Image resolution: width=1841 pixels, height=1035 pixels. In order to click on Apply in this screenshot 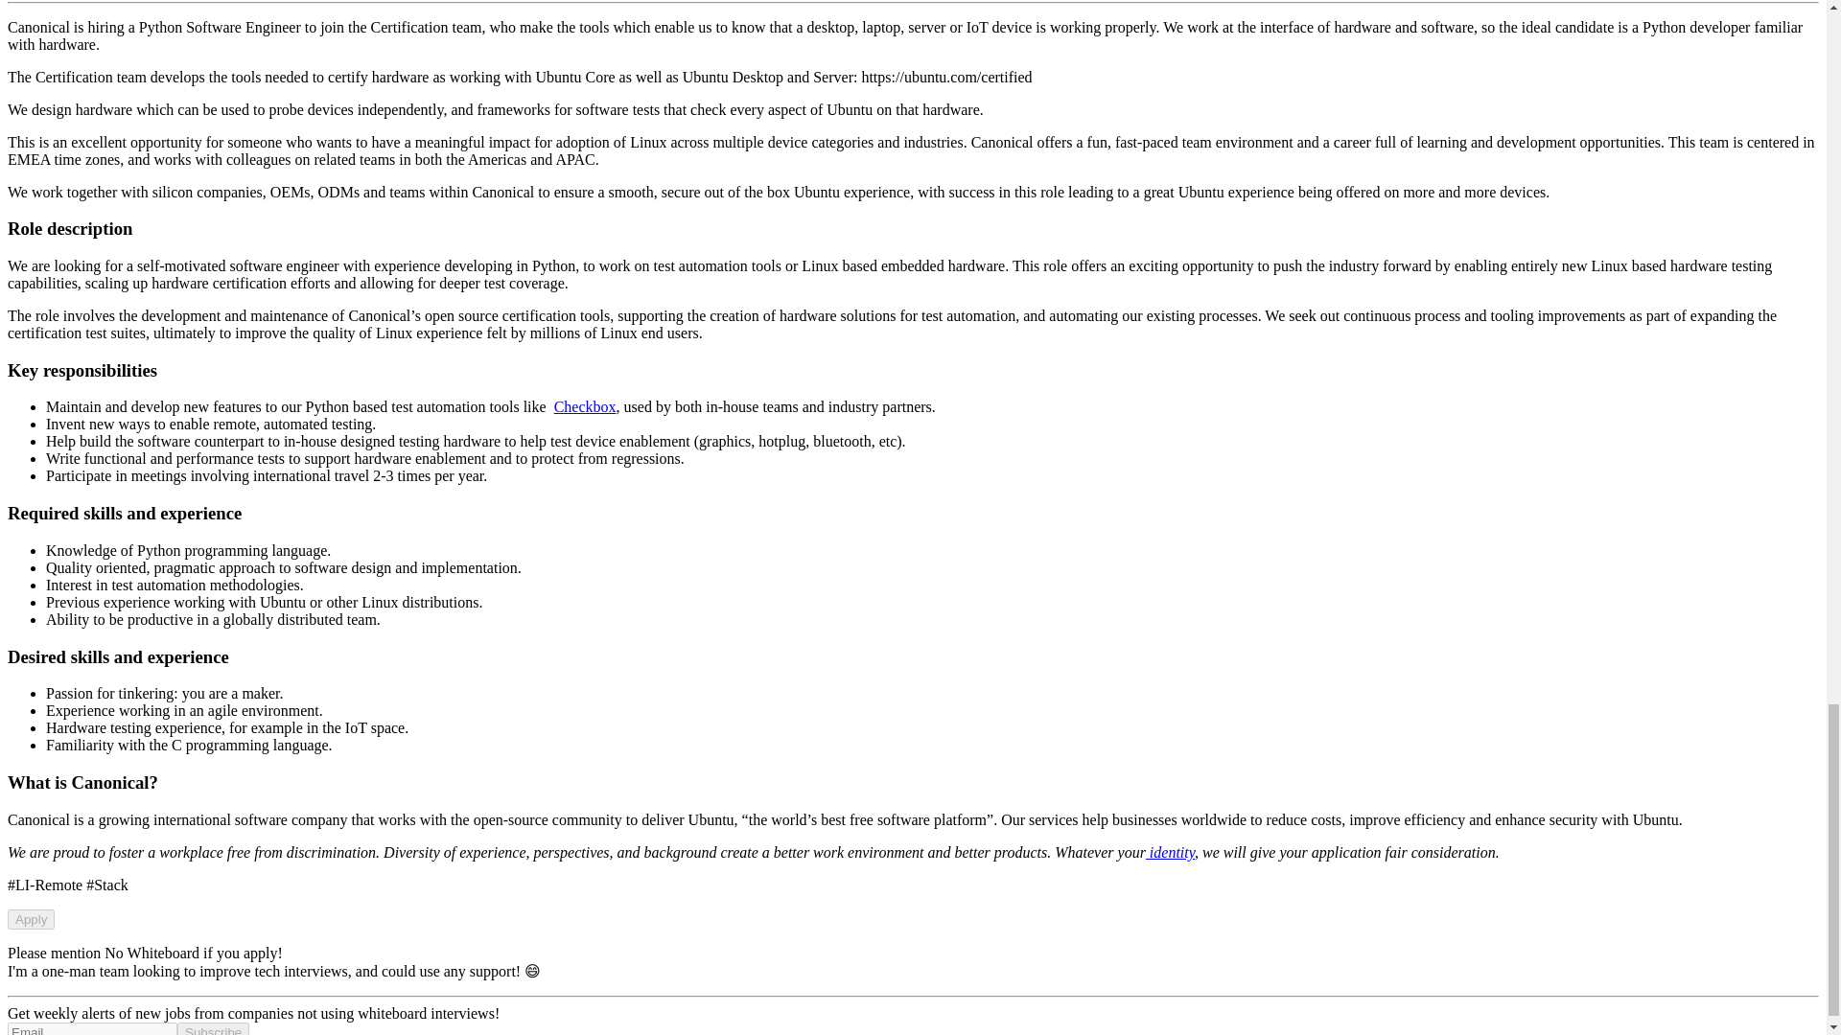, I will do `click(31, 919)`.